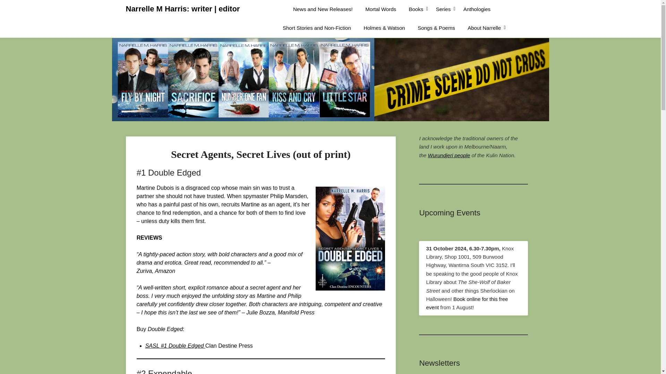  What do you see at coordinates (380, 9) in the screenshot?
I see `Mortal Words` at bounding box center [380, 9].